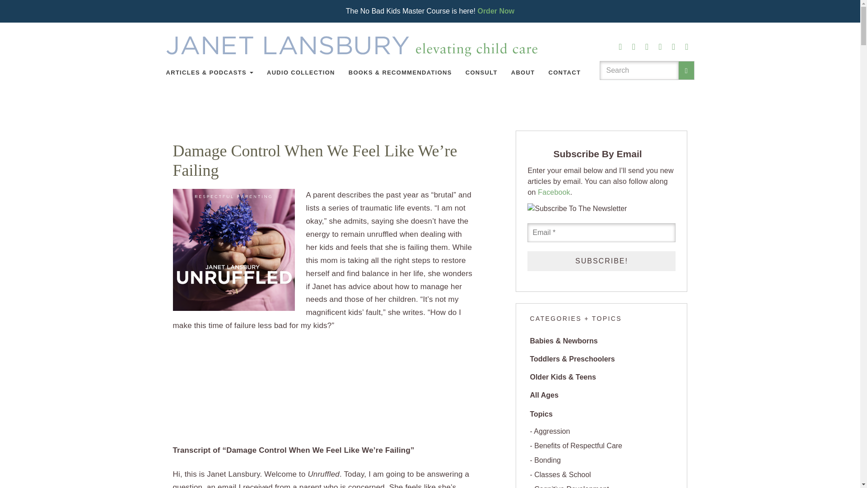 The image size is (867, 488). I want to click on Audio Collection, so click(301, 72).